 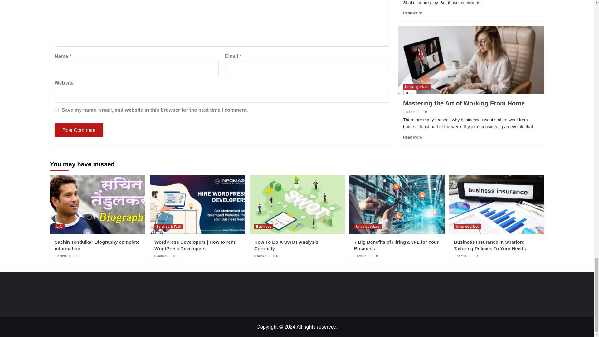 I want to click on Post Comment, so click(x=79, y=130).